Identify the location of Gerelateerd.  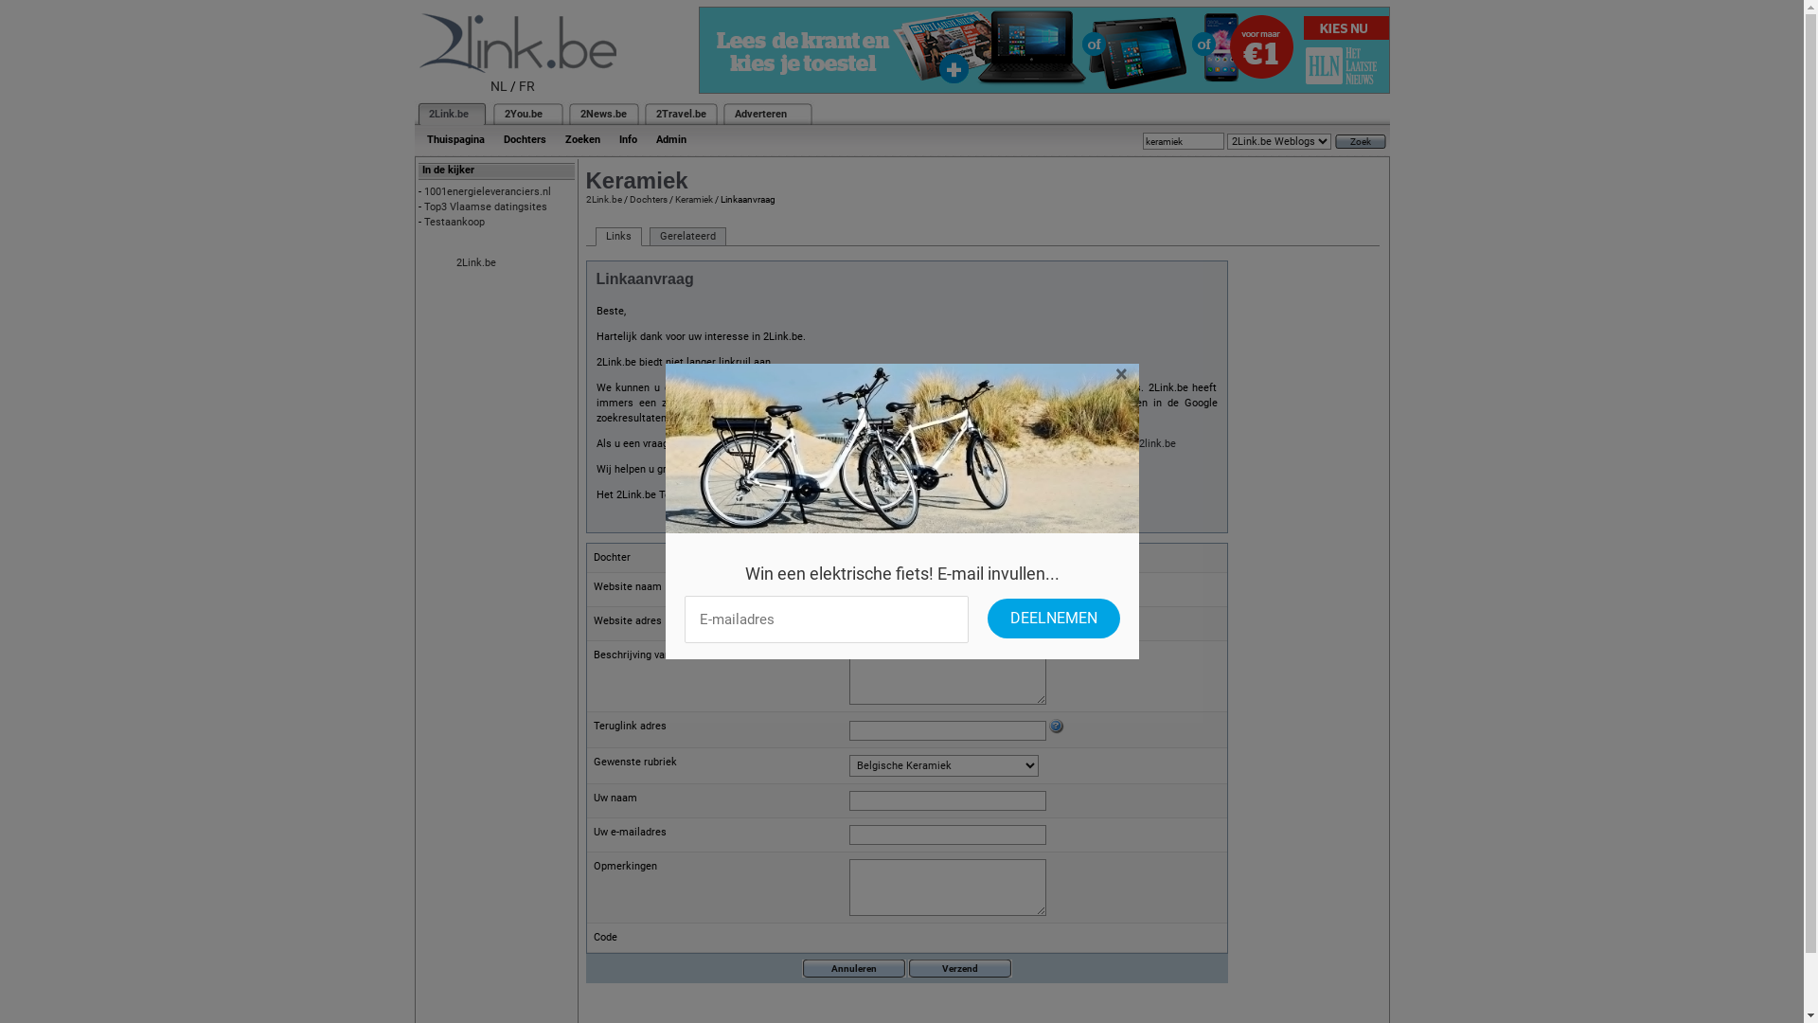
(687, 237).